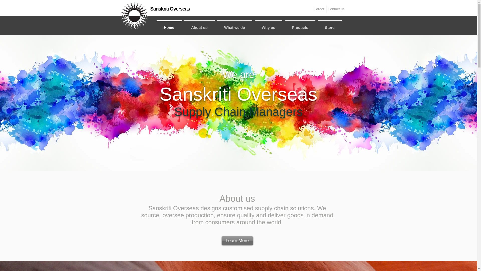 The width and height of the screenshot is (481, 271). I want to click on Products, so click(300, 25).